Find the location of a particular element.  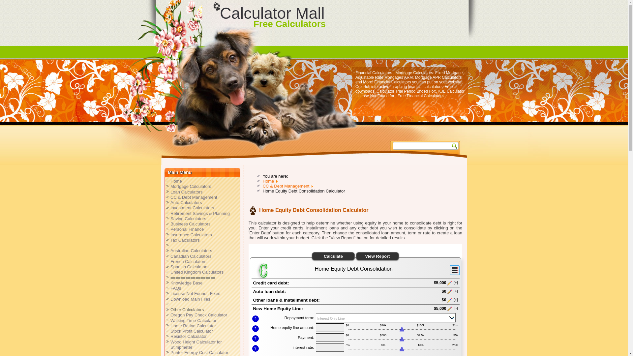

Calculator Mall is located at coordinates (272, 13).